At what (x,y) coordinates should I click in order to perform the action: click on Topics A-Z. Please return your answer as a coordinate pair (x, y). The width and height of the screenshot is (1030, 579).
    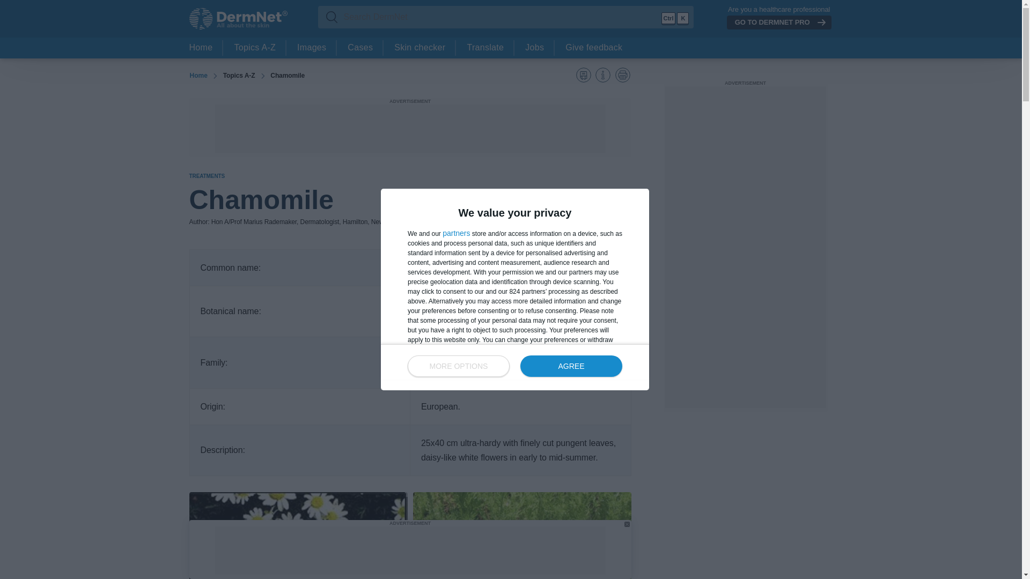
    Looking at the image, I should click on (254, 48).